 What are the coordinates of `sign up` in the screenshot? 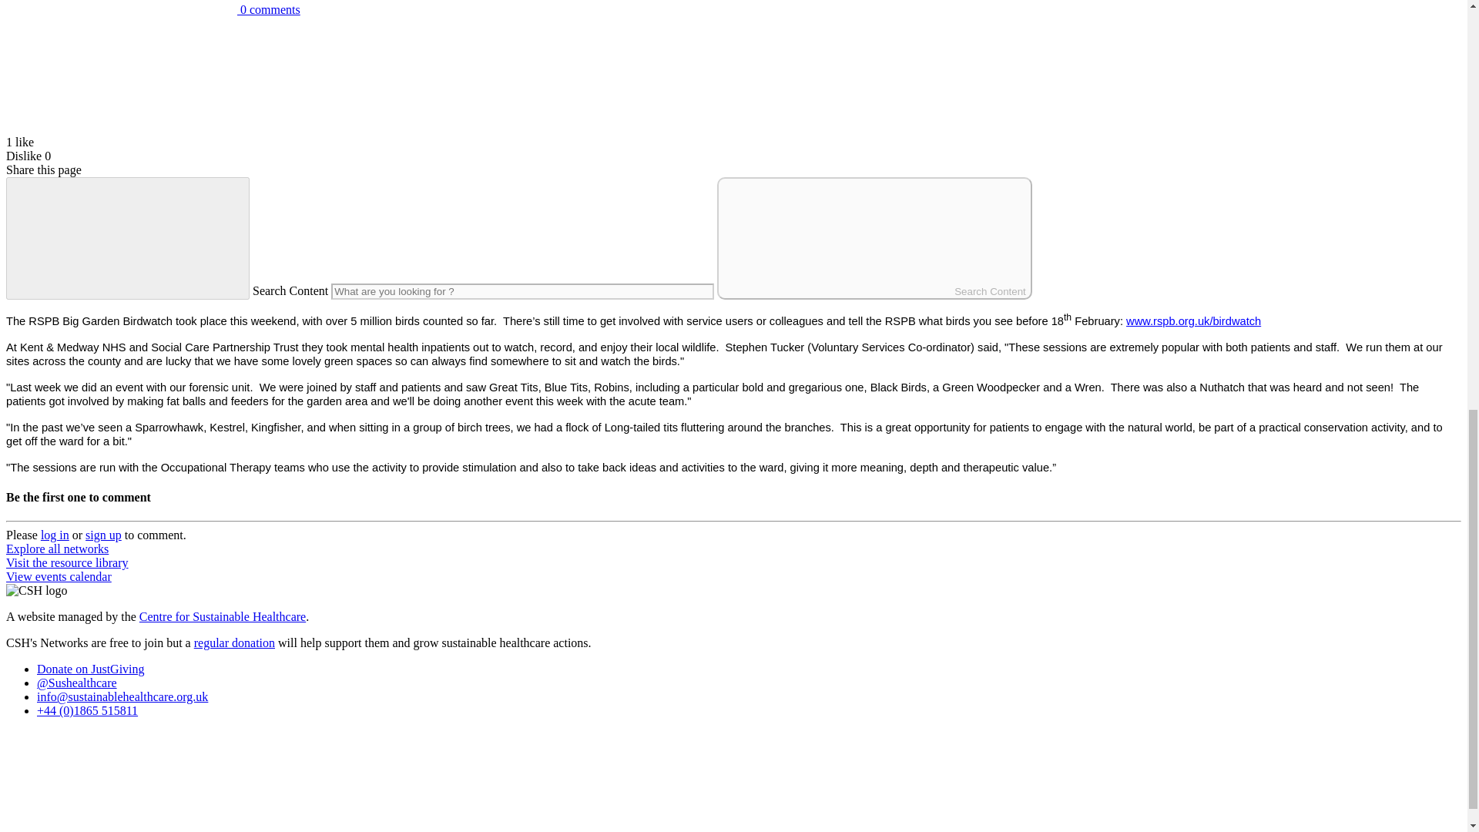 It's located at (103, 535).